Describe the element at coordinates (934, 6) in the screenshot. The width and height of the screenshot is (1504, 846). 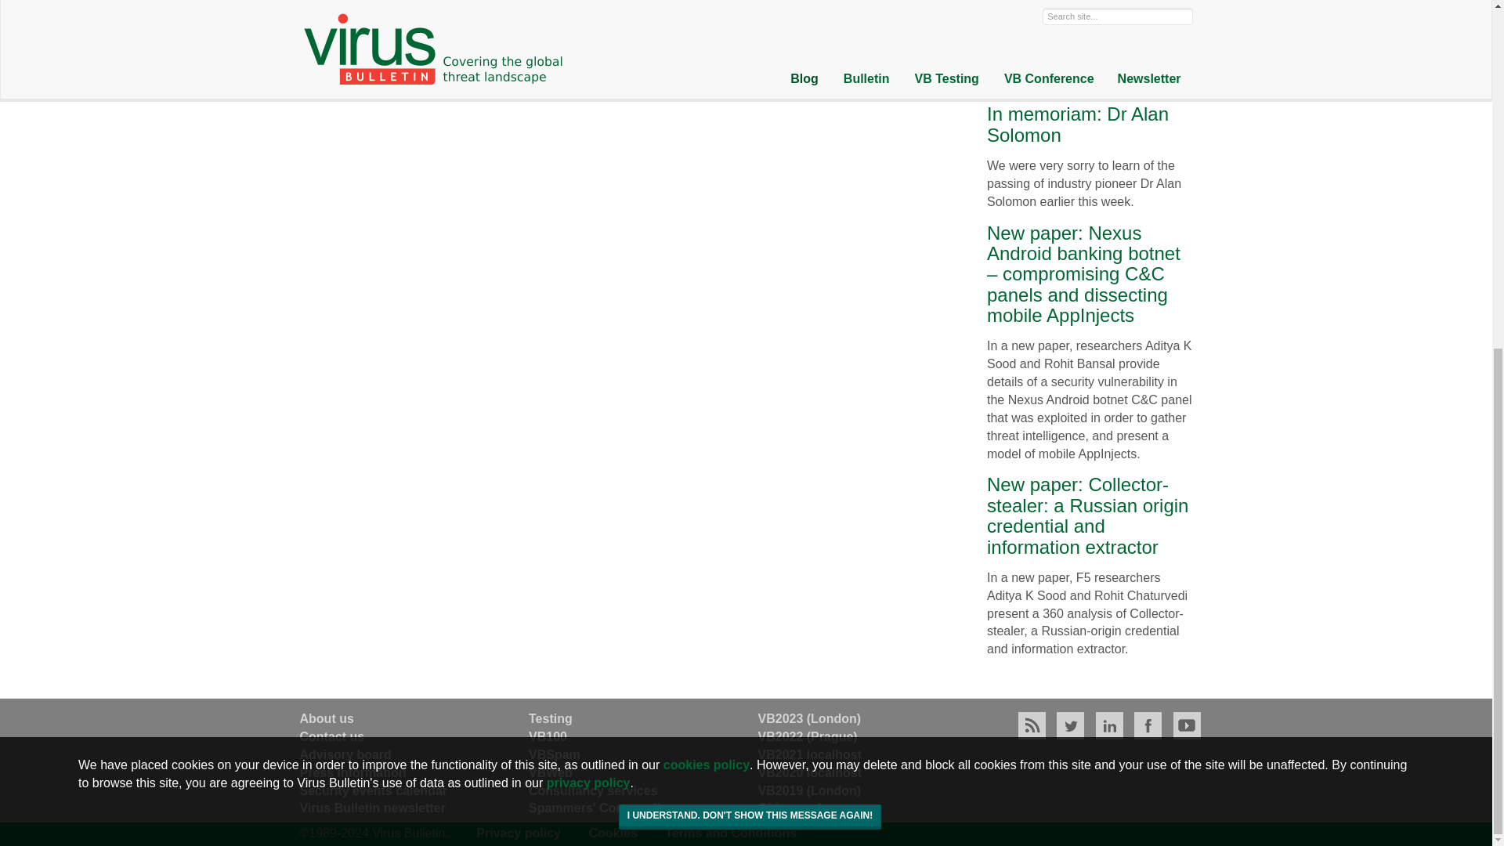
I see `here` at that location.